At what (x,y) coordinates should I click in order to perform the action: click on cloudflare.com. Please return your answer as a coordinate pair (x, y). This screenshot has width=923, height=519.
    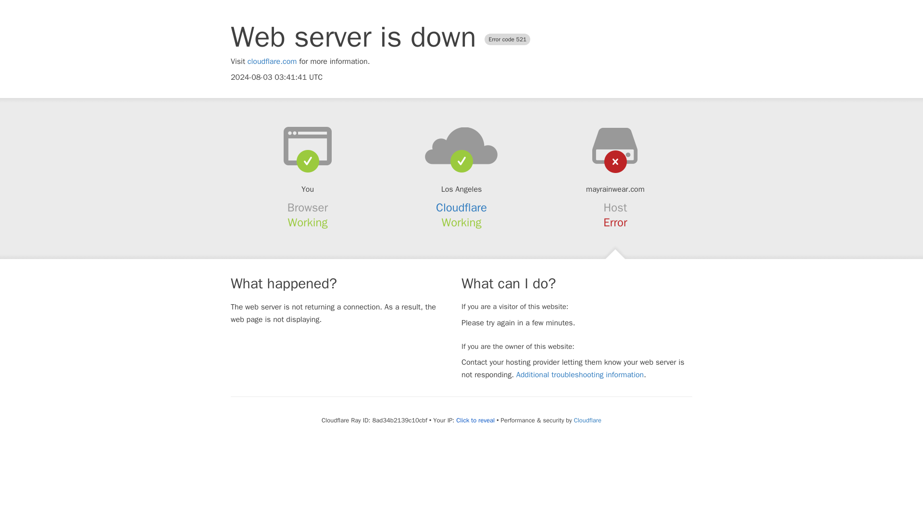
    Looking at the image, I should click on (272, 62).